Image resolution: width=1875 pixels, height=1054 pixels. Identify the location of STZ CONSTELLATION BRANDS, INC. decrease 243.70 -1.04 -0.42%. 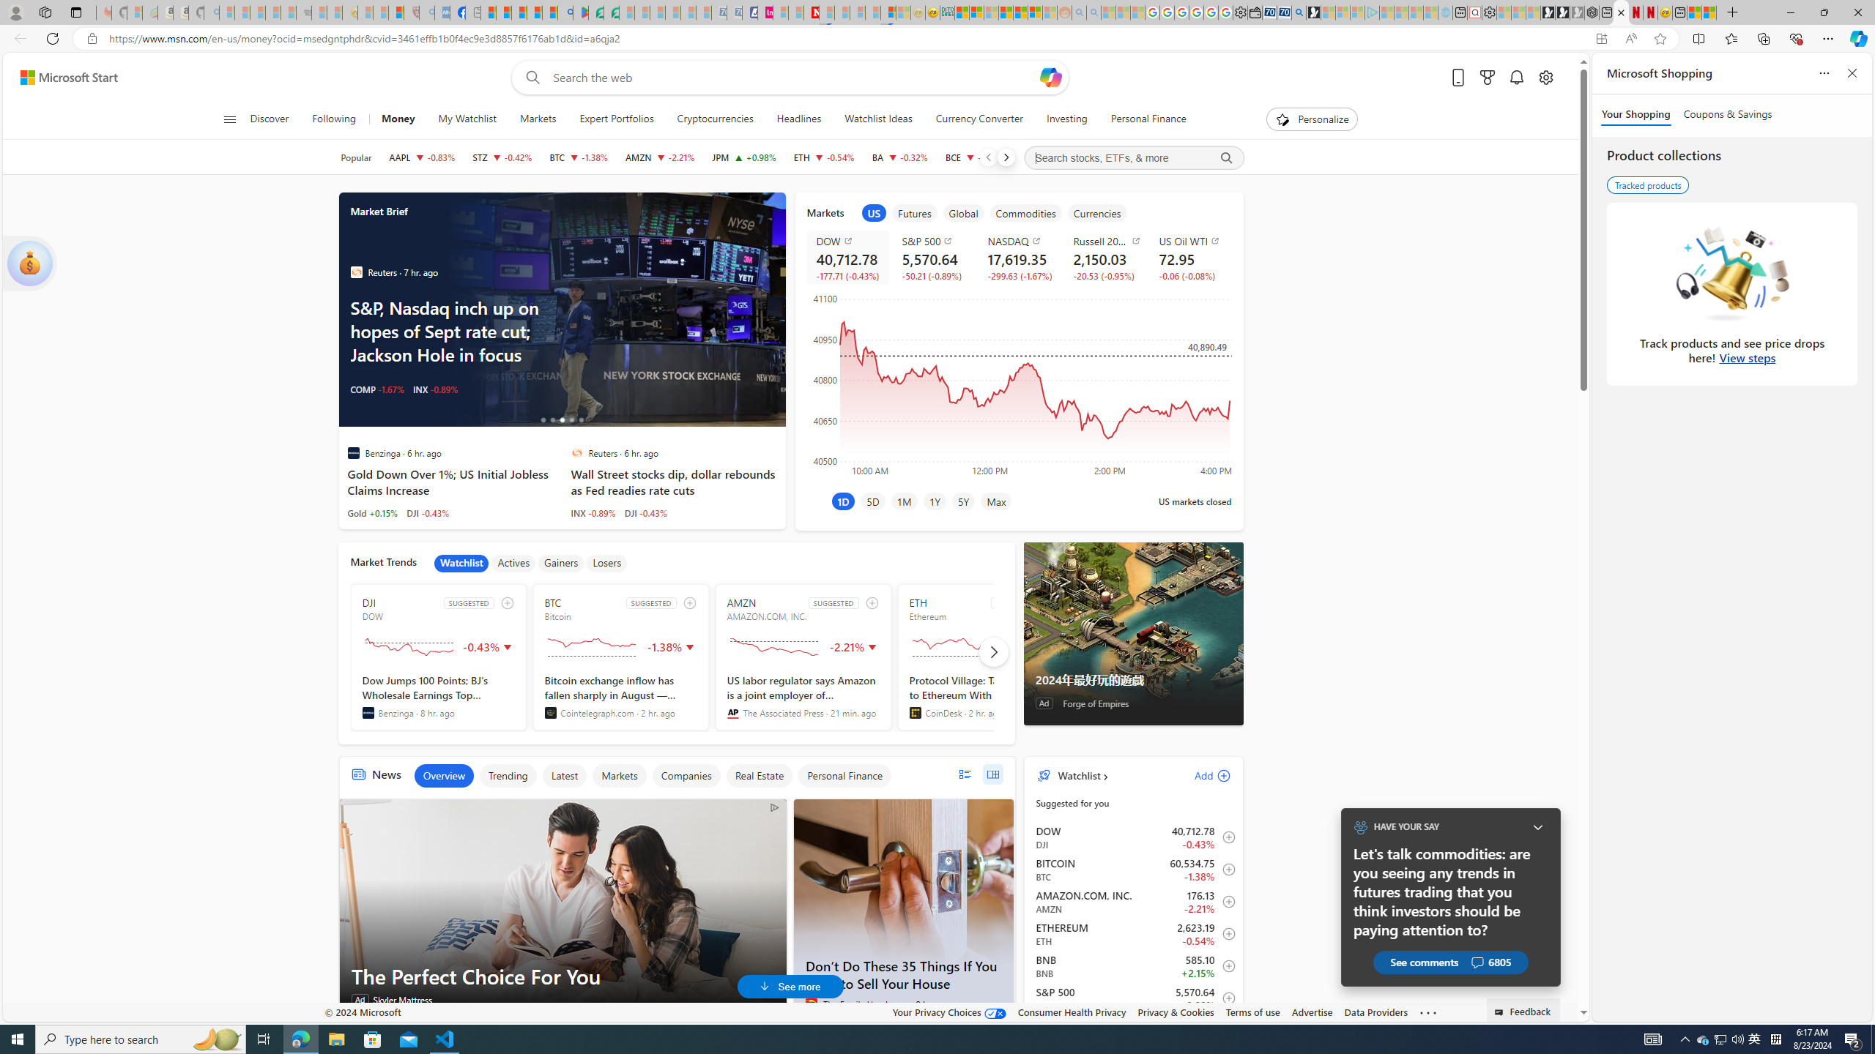
(502, 157).